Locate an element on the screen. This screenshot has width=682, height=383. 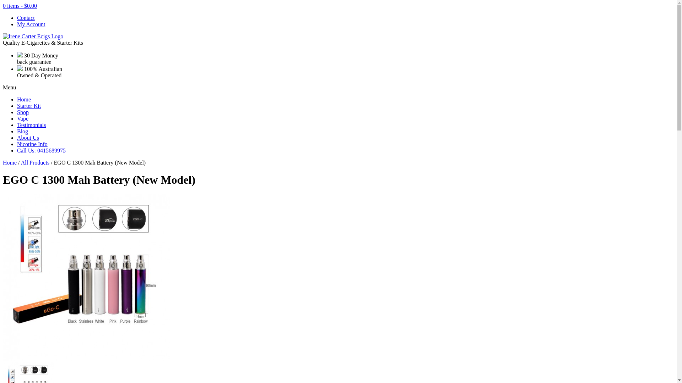
Kumiho-eGo-C-1300mAh-Manual-Battery3[1] is located at coordinates (86, 359).